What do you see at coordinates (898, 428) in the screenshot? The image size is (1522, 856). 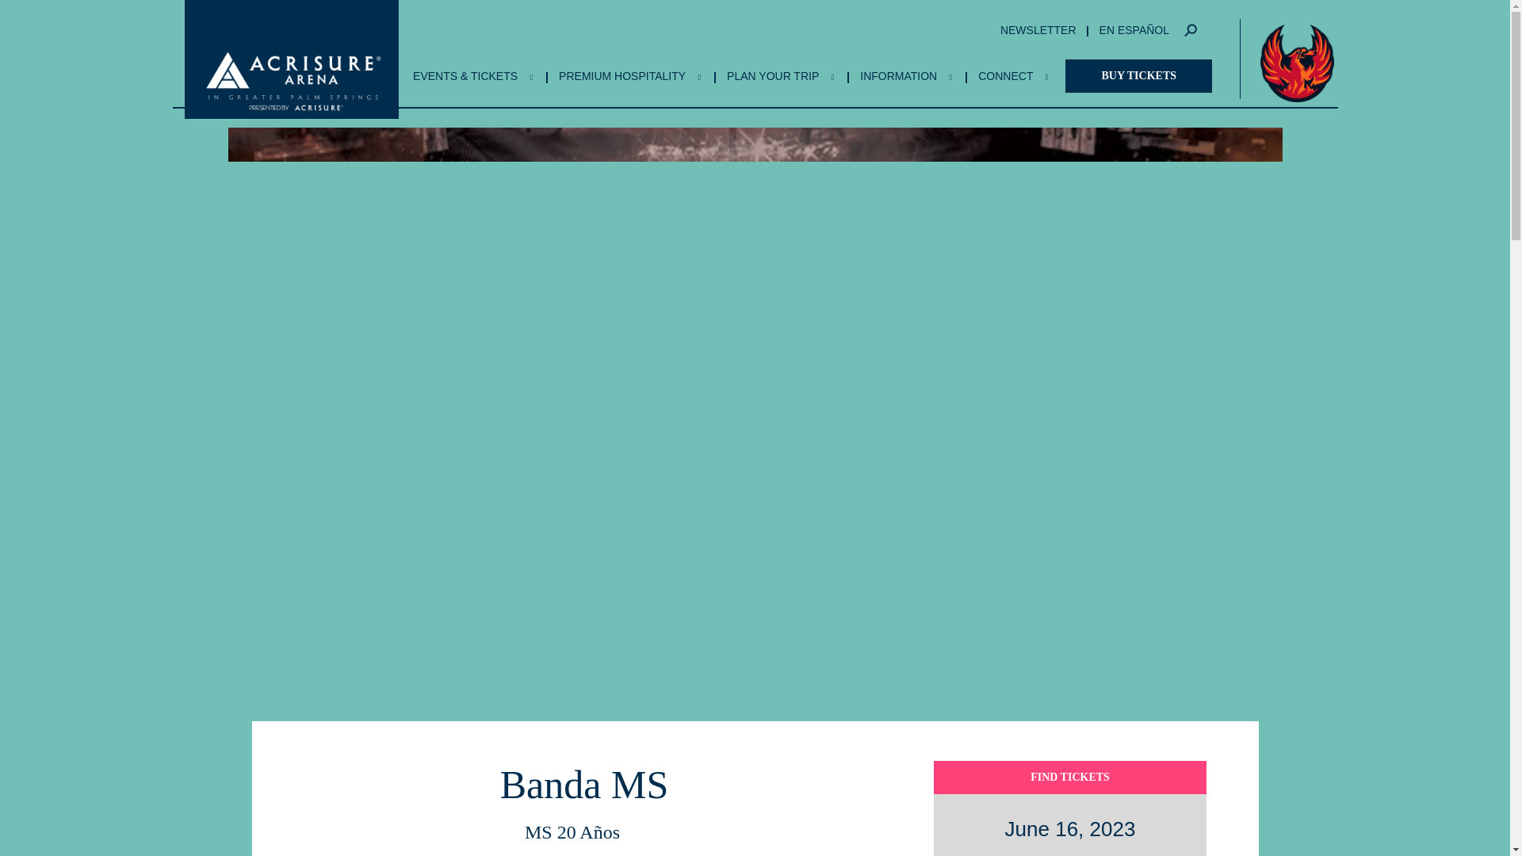 I see `Submit` at bounding box center [898, 428].